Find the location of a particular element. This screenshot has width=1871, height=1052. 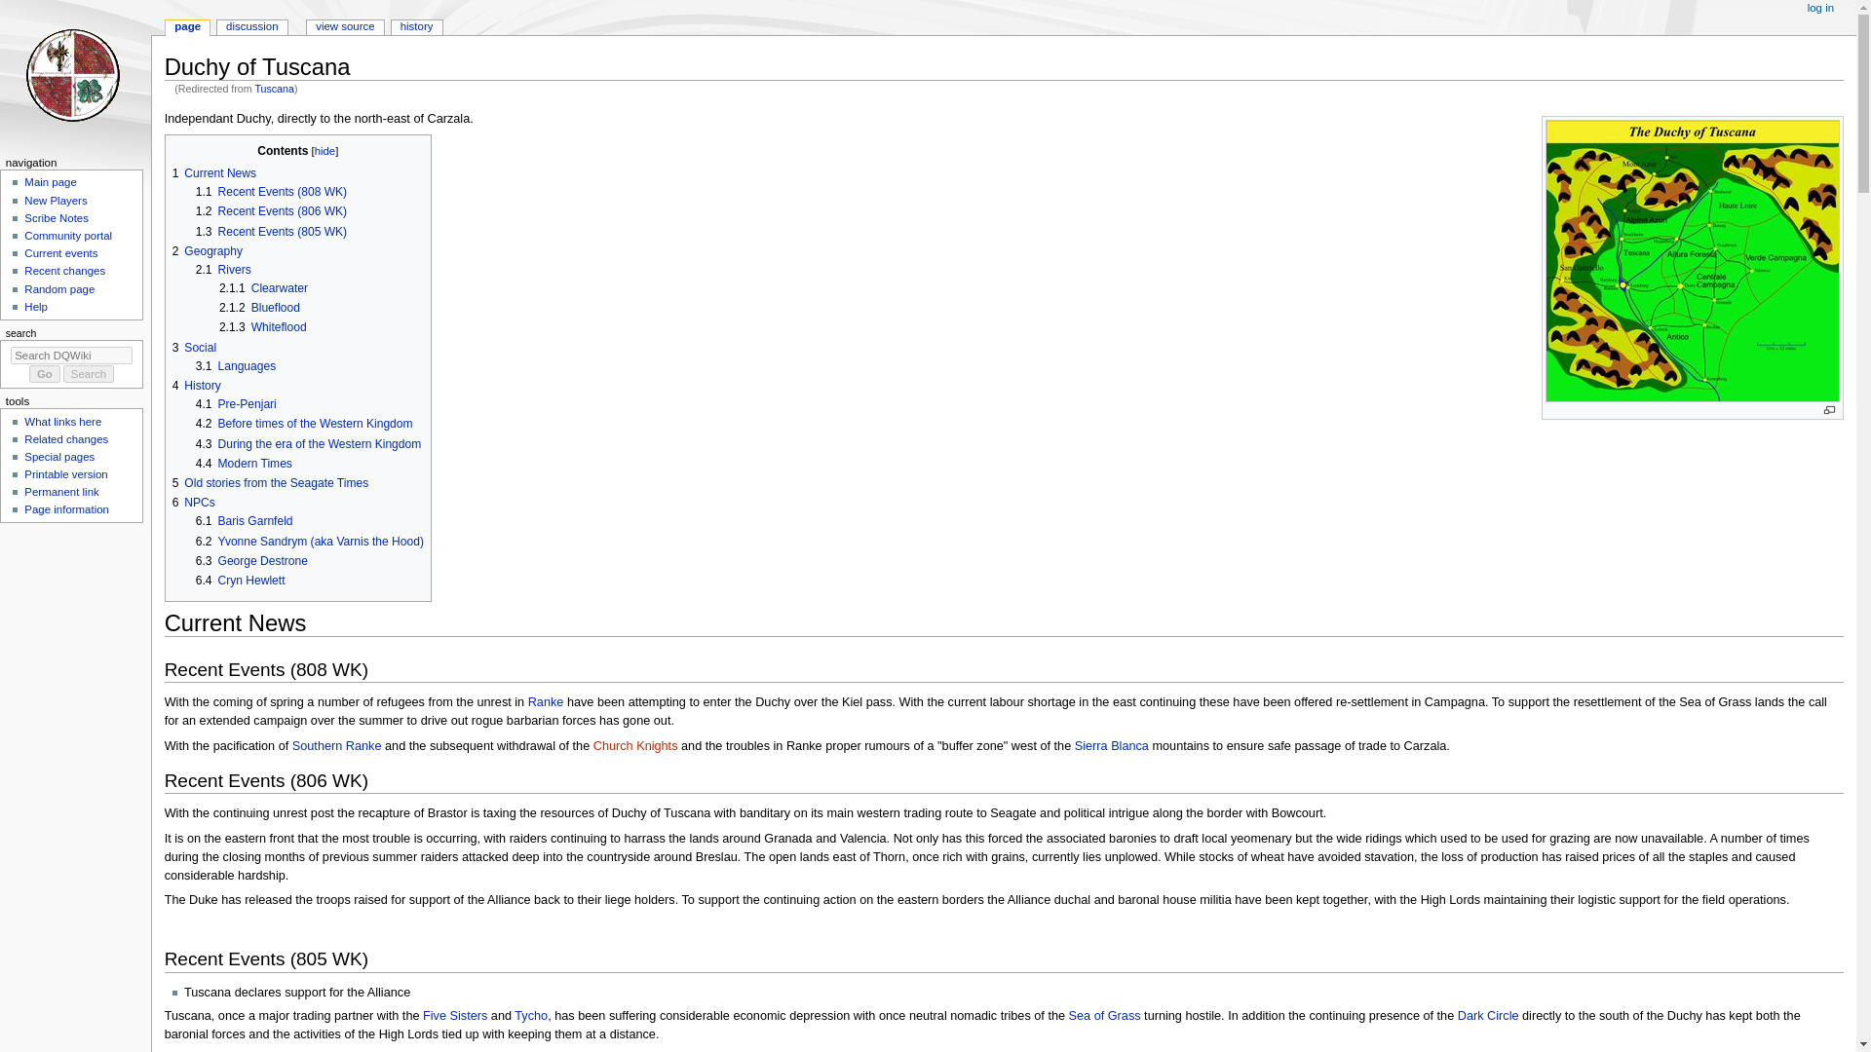

Tuscana is located at coordinates (274, 89).